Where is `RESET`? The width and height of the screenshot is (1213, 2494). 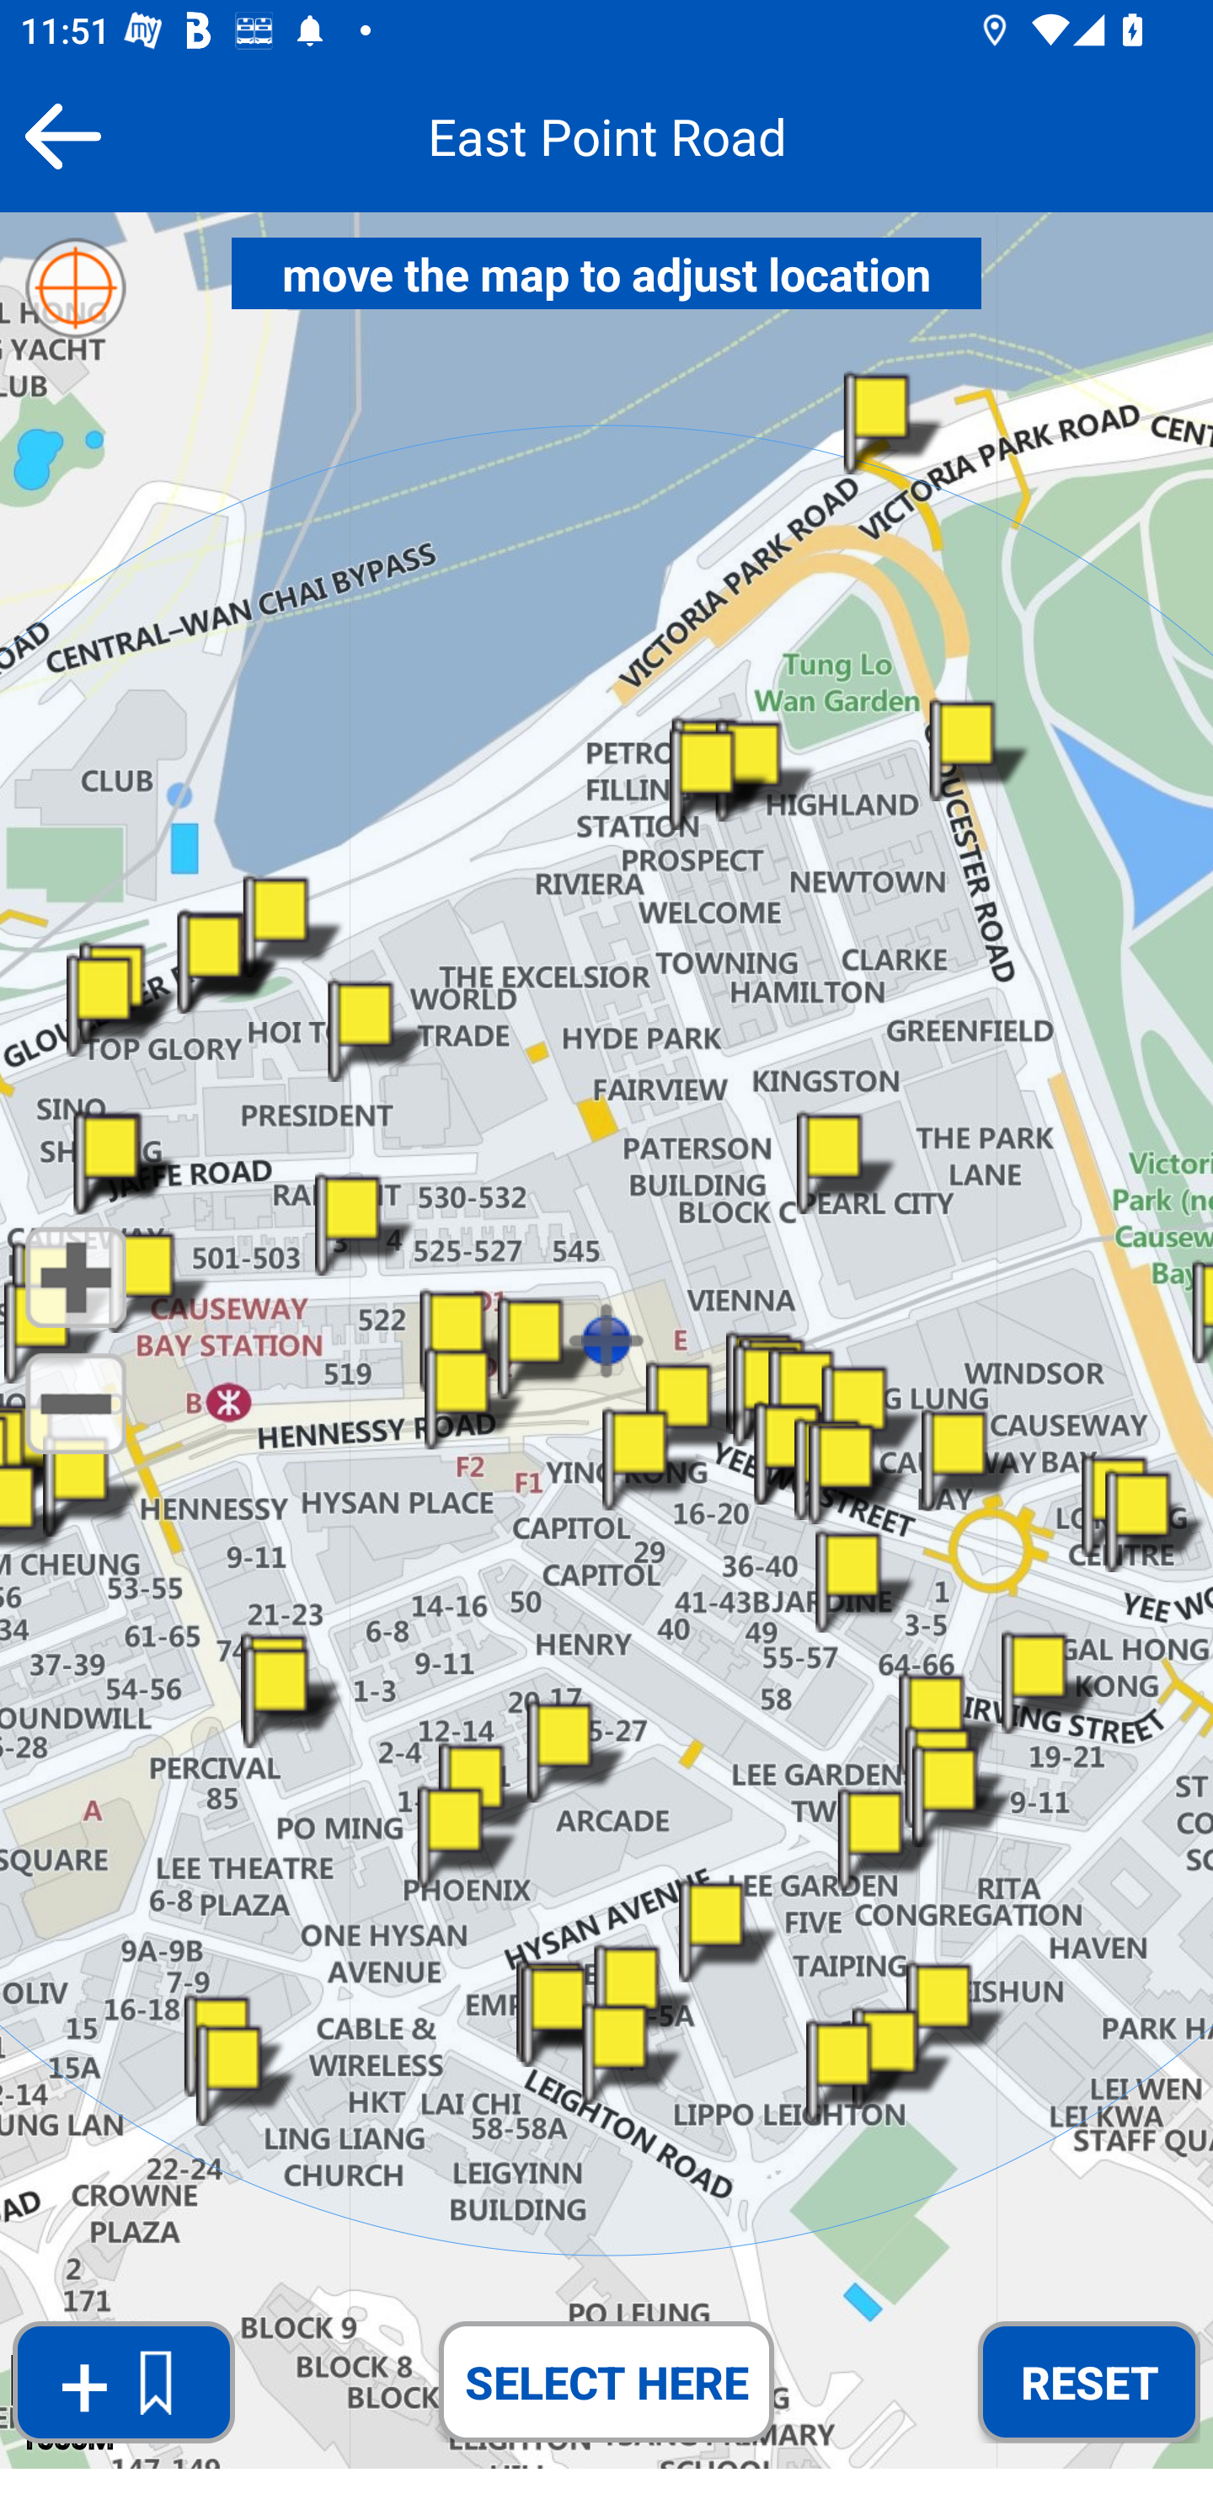
RESET is located at coordinates (1088, 2381).